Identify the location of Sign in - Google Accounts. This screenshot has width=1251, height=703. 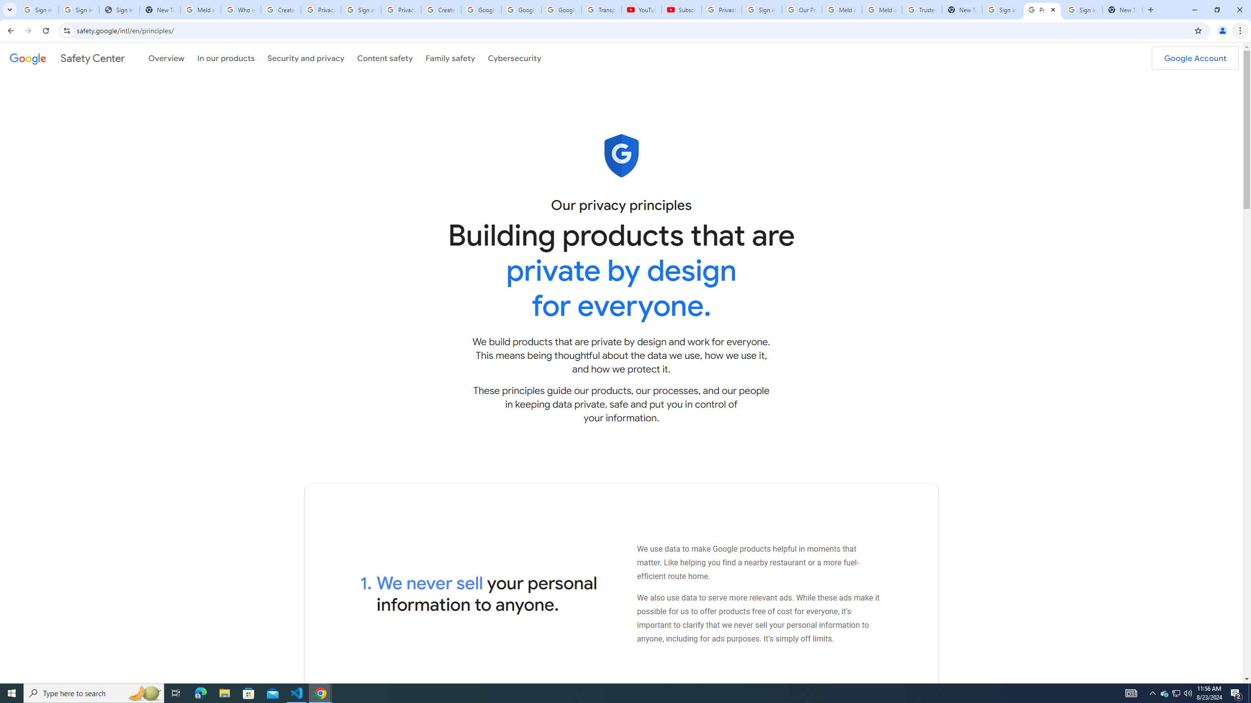
(79, 10).